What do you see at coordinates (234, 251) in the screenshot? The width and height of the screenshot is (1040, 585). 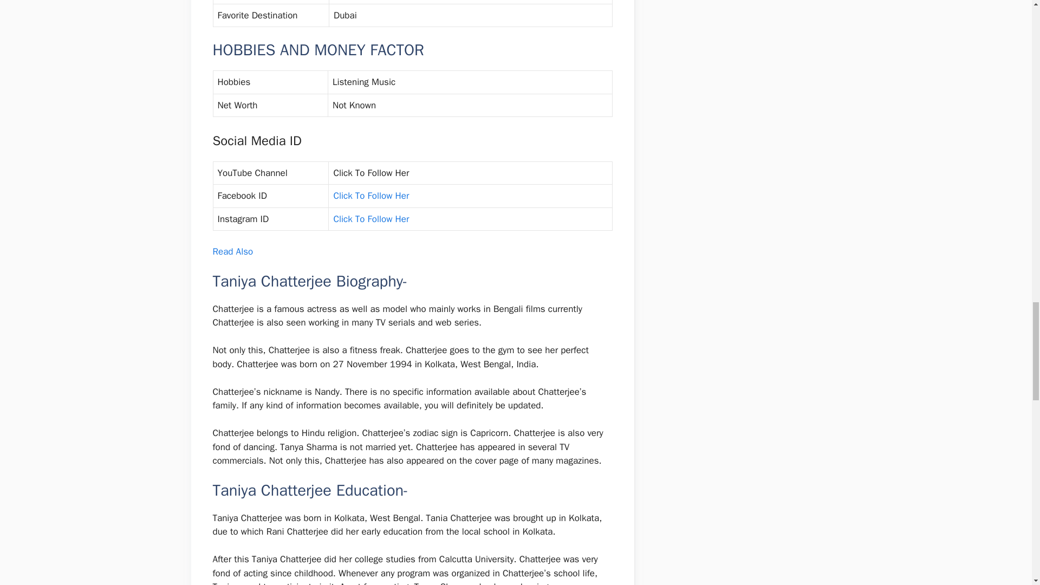 I see `Read Also ` at bounding box center [234, 251].